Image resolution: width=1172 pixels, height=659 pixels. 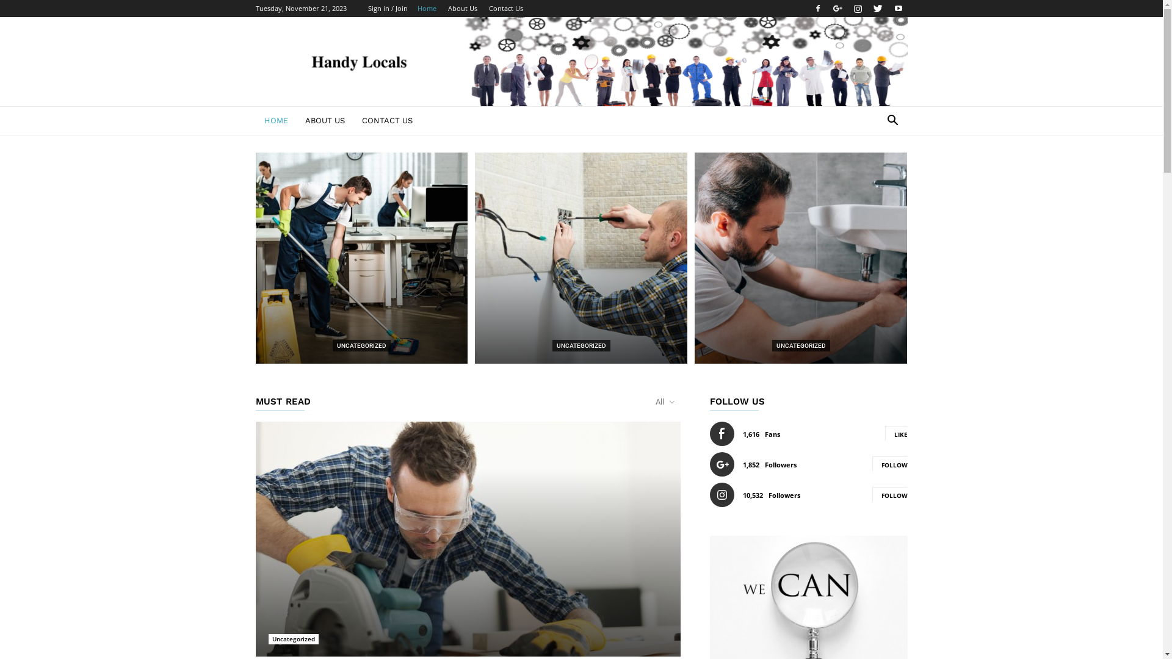 What do you see at coordinates (838, 9) in the screenshot?
I see `Google+` at bounding box center [838, 9].